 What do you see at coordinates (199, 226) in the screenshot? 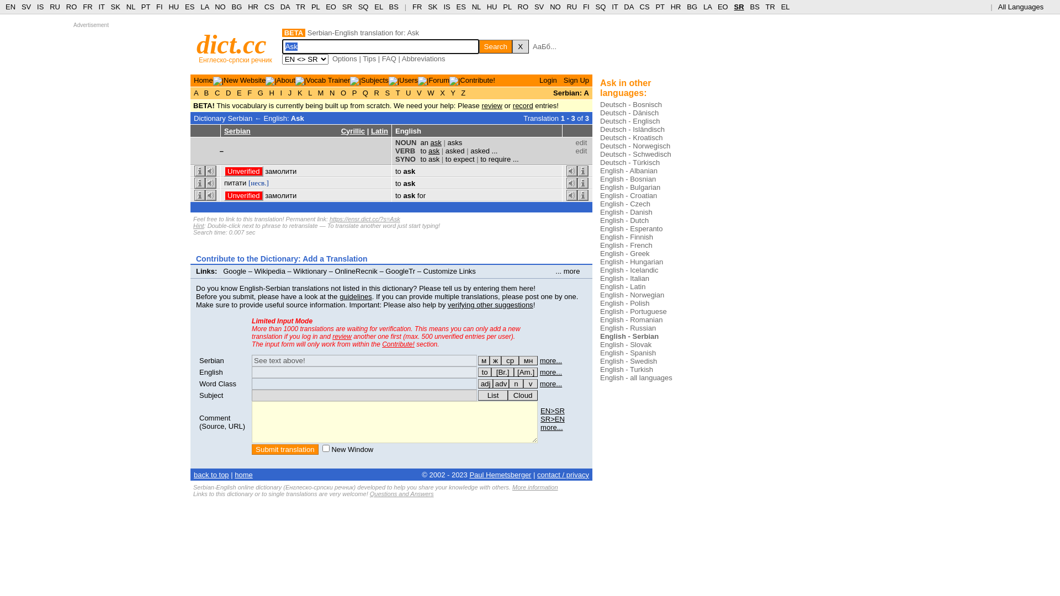
I see `Hint` at bounding box center [199, 226].